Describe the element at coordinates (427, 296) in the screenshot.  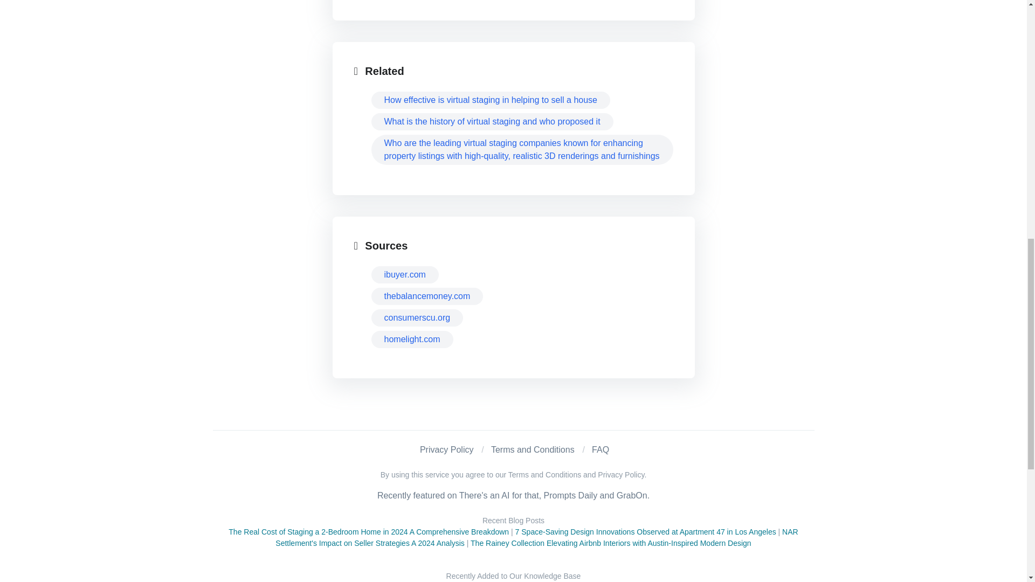
I see `thebalancemoney.com` at that location.